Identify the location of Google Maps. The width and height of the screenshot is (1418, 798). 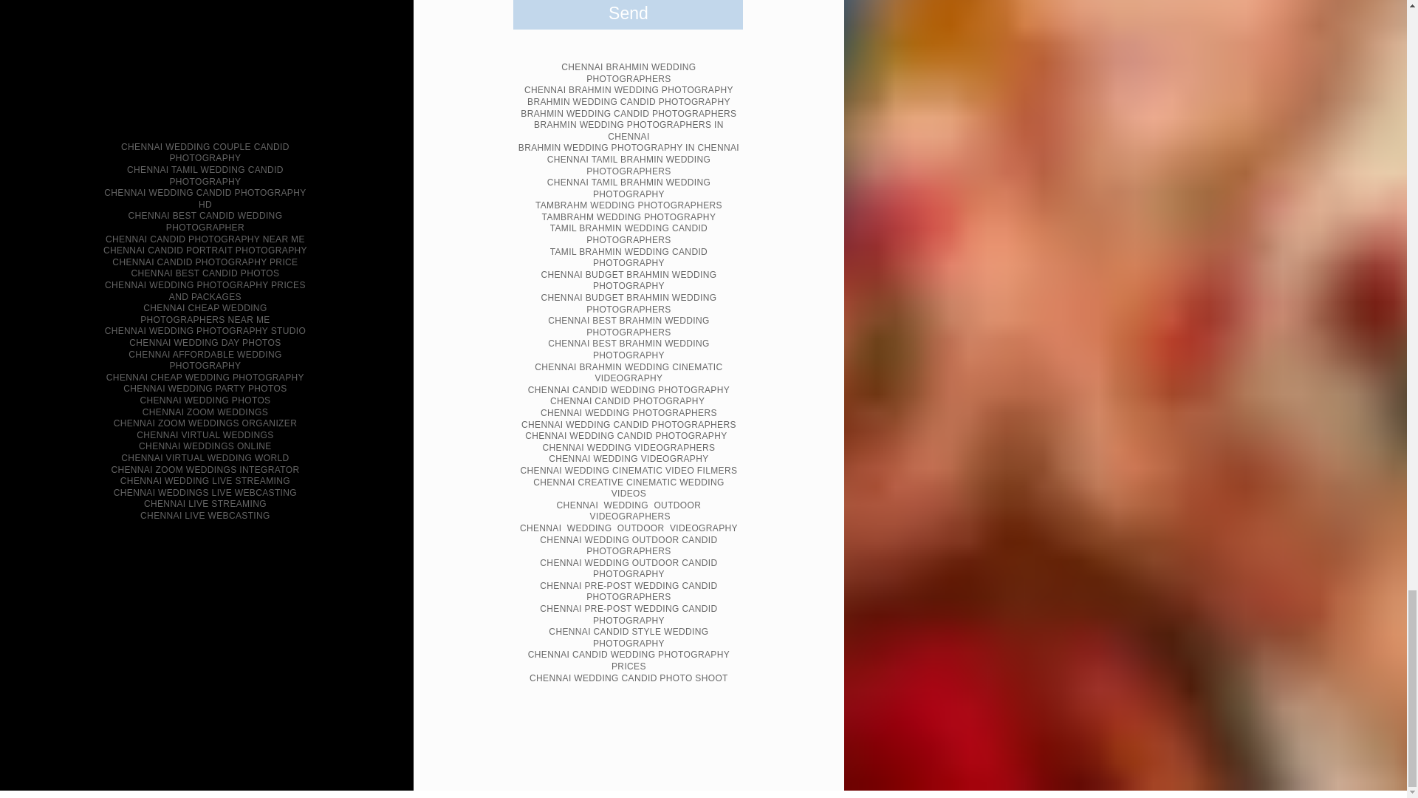
(205, 62).